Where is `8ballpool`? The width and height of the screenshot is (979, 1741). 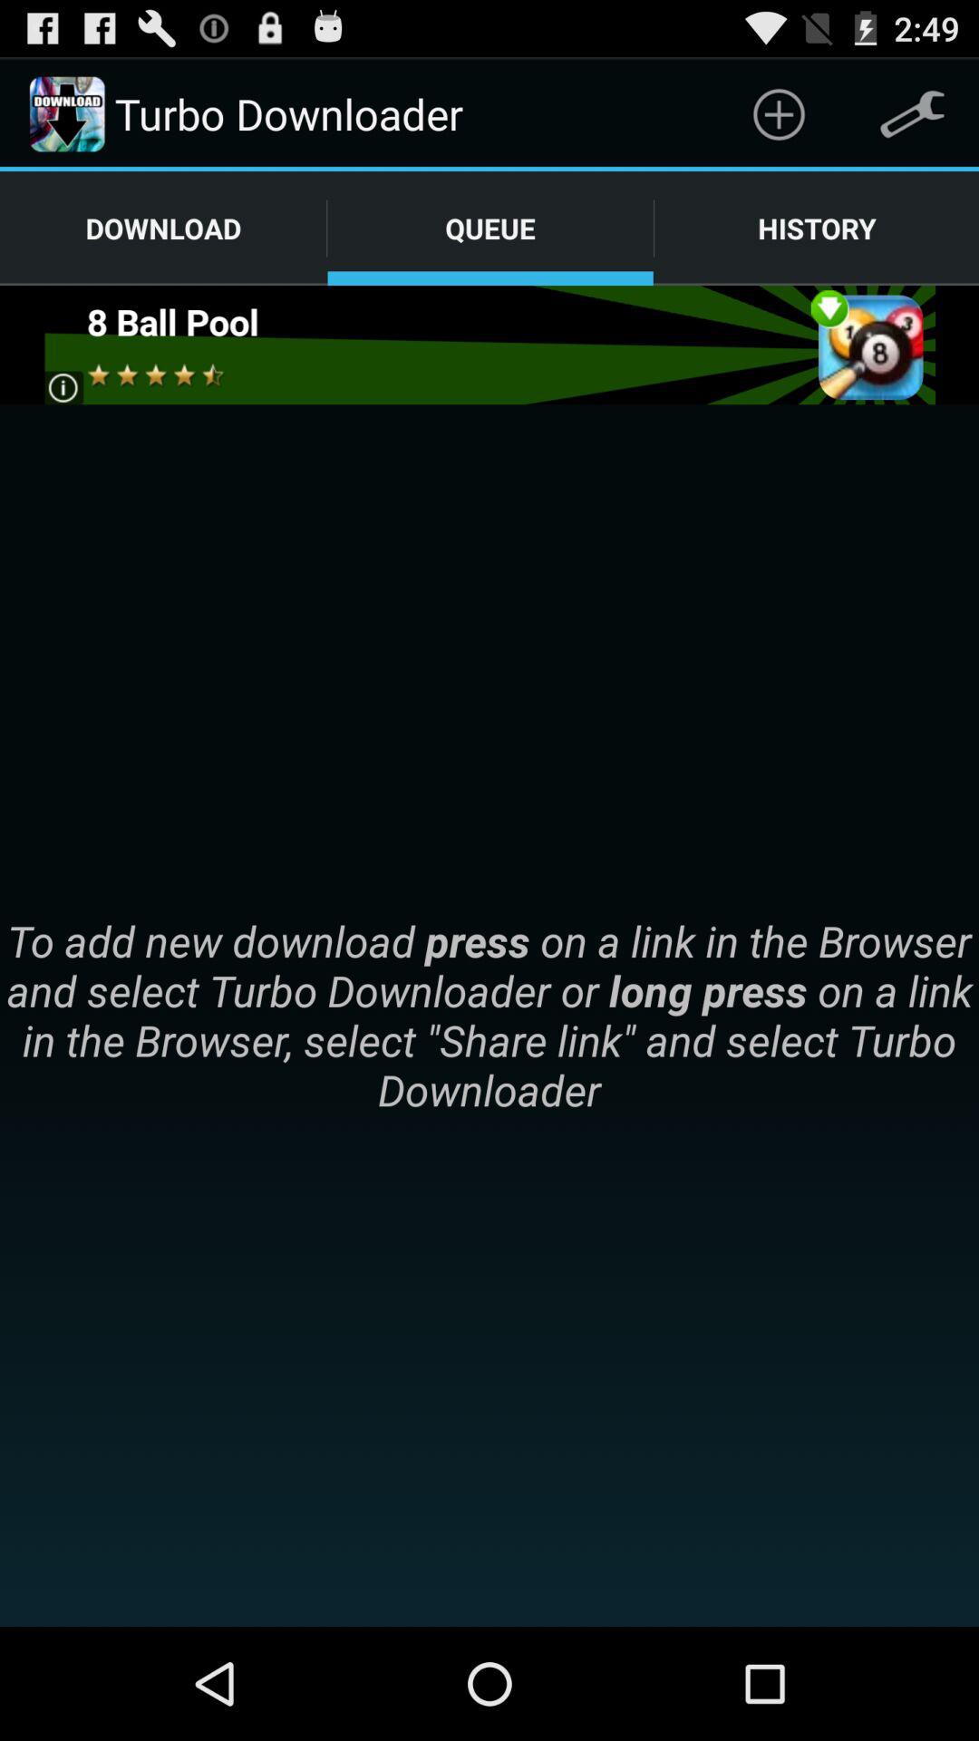 8ballpool is located at coordinates (489, 345).